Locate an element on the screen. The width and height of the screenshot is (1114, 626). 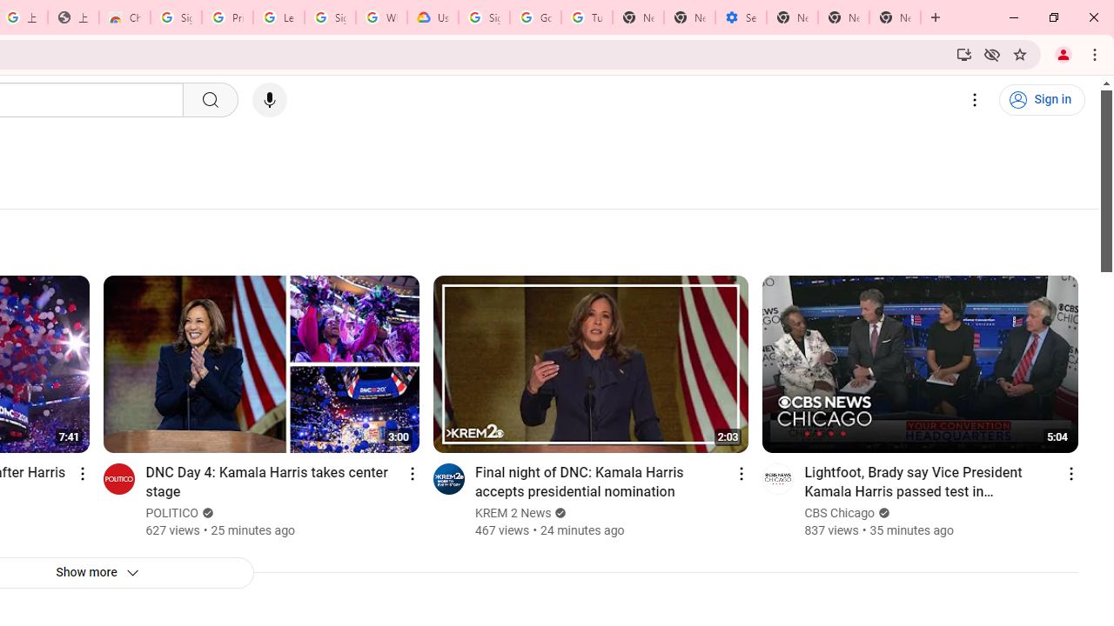
CBS Chicago is located at coordinates (841, 513).